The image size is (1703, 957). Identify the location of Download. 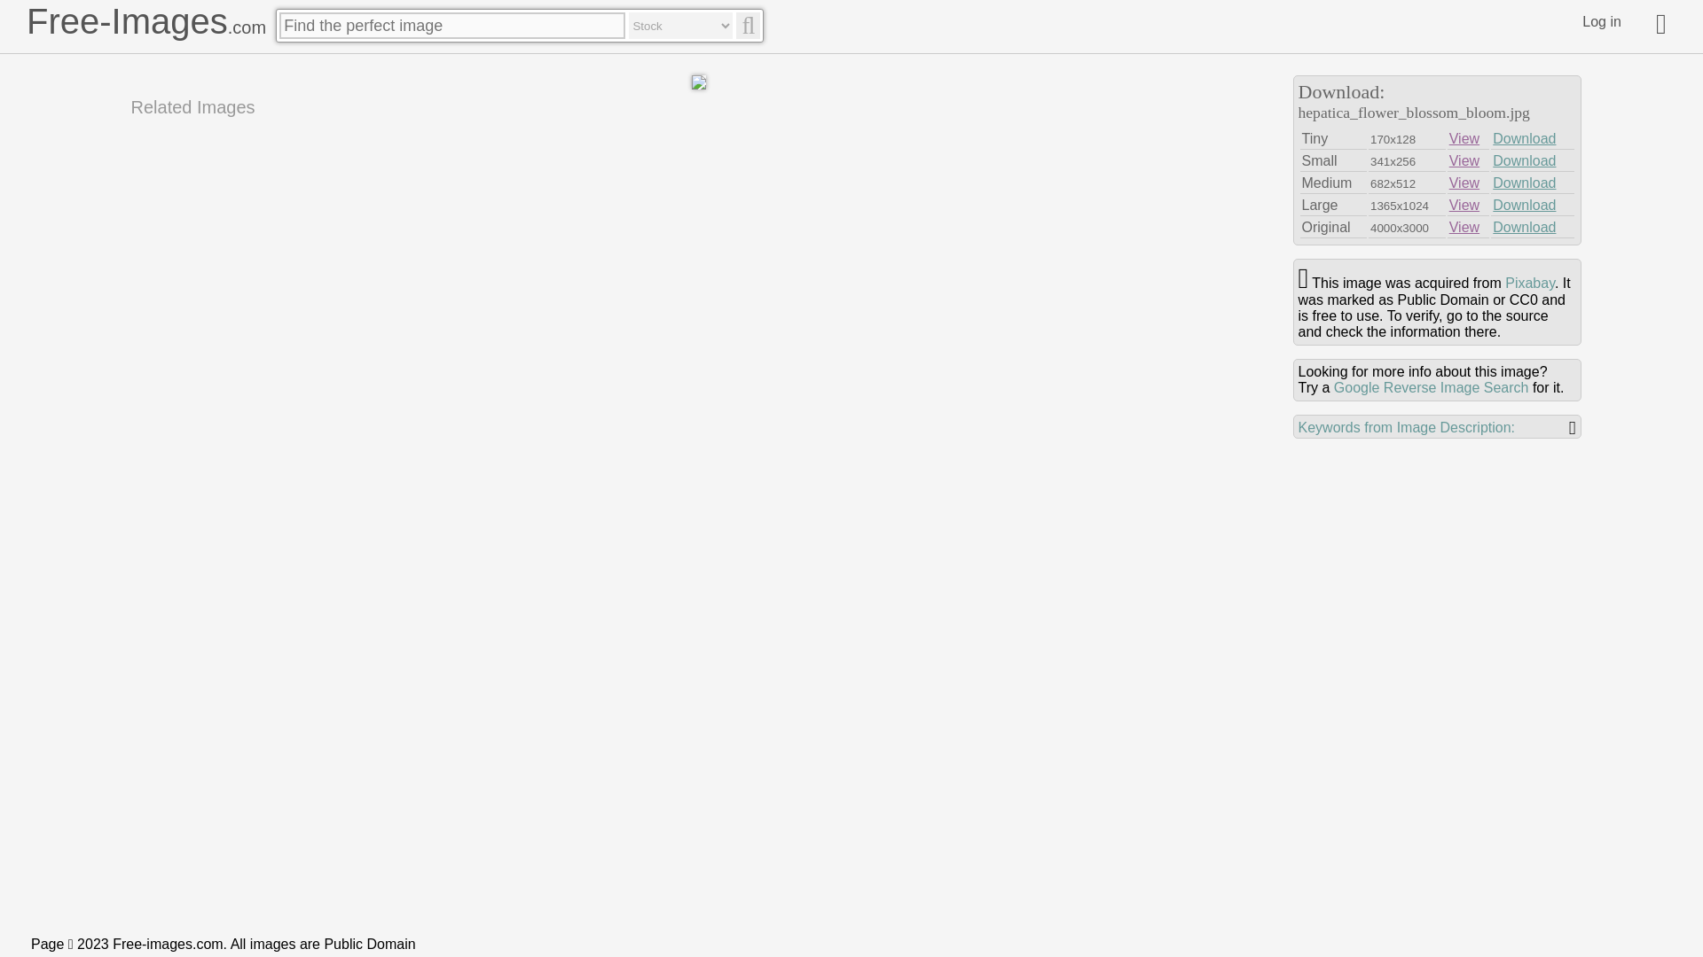
(1524, 160).